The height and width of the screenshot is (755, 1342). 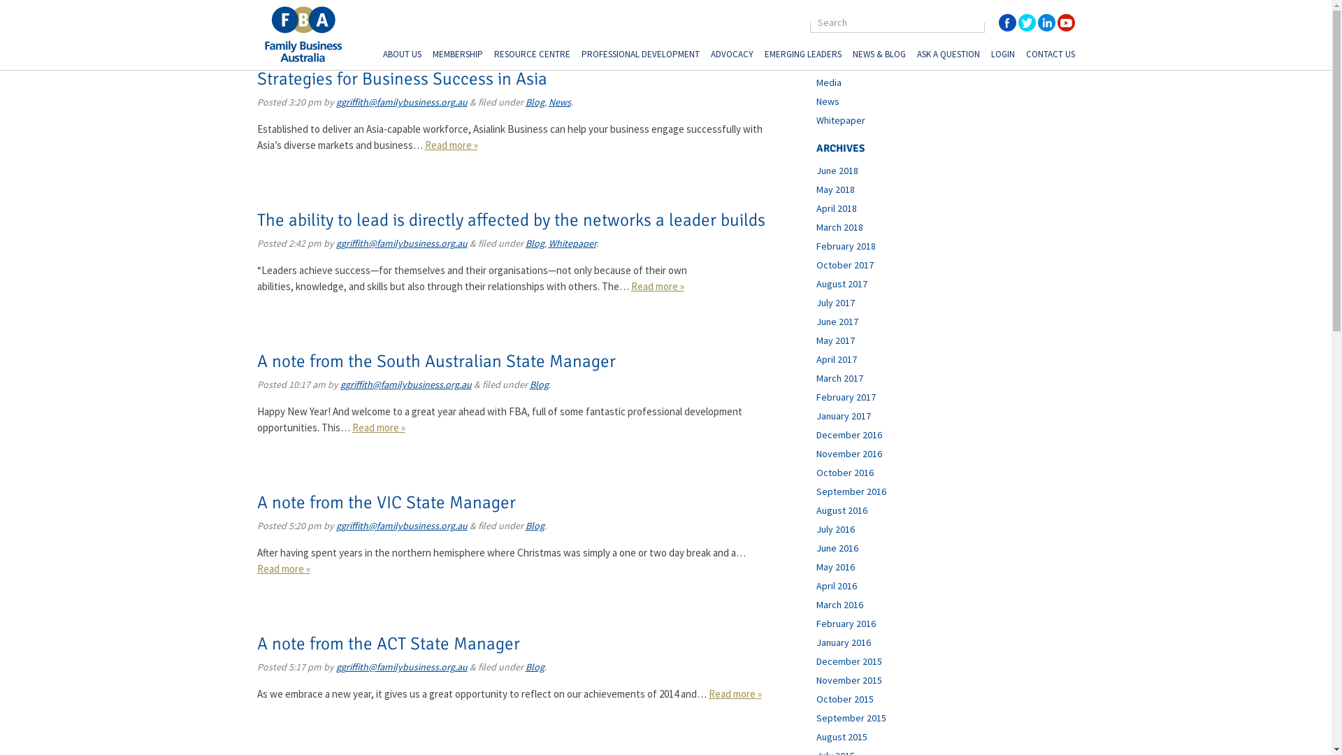 I want to click on Blog, so click(x=535, y=243).